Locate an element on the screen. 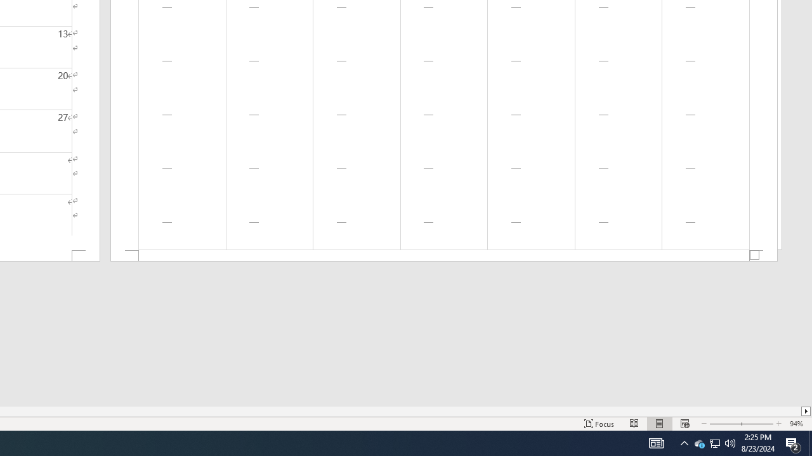 This screenshot has height=456, width=812. Footer -Section 1- is located at coordinates (444, 256).